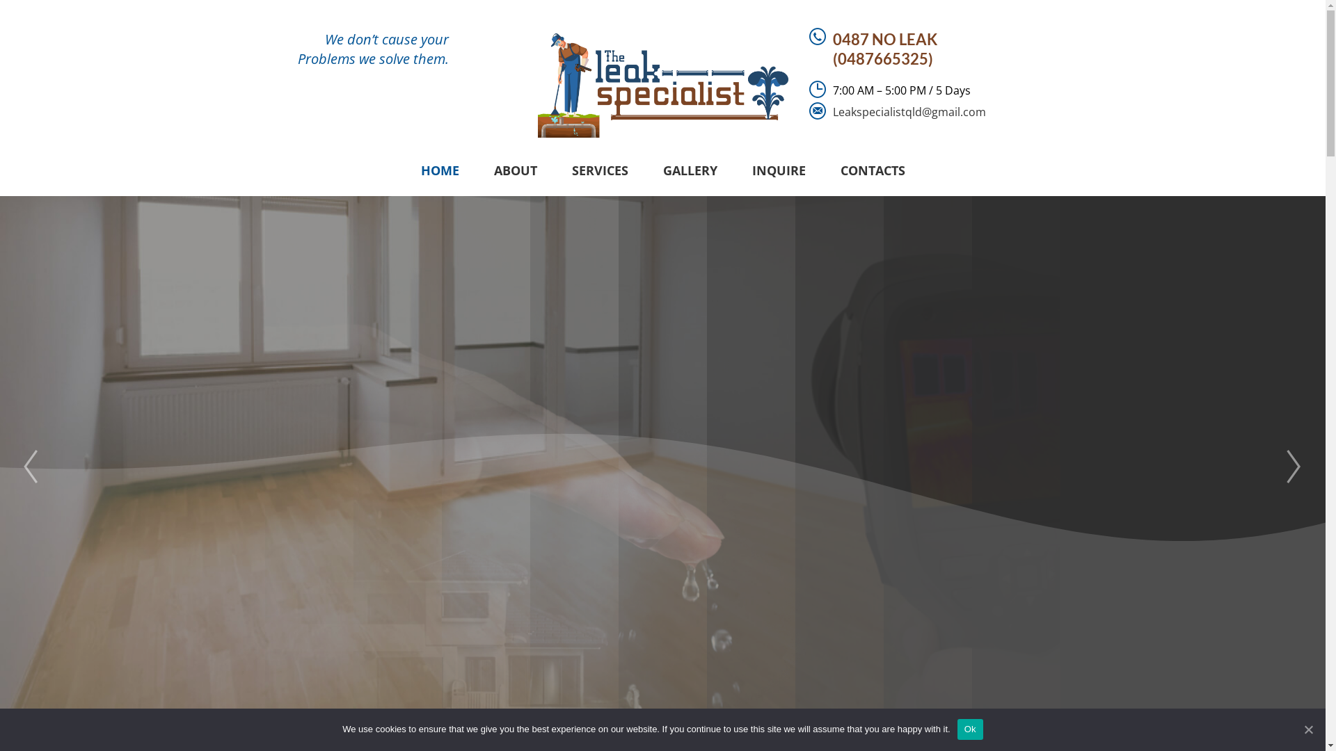  I want to click on CONTACTS, so click(873, 170).